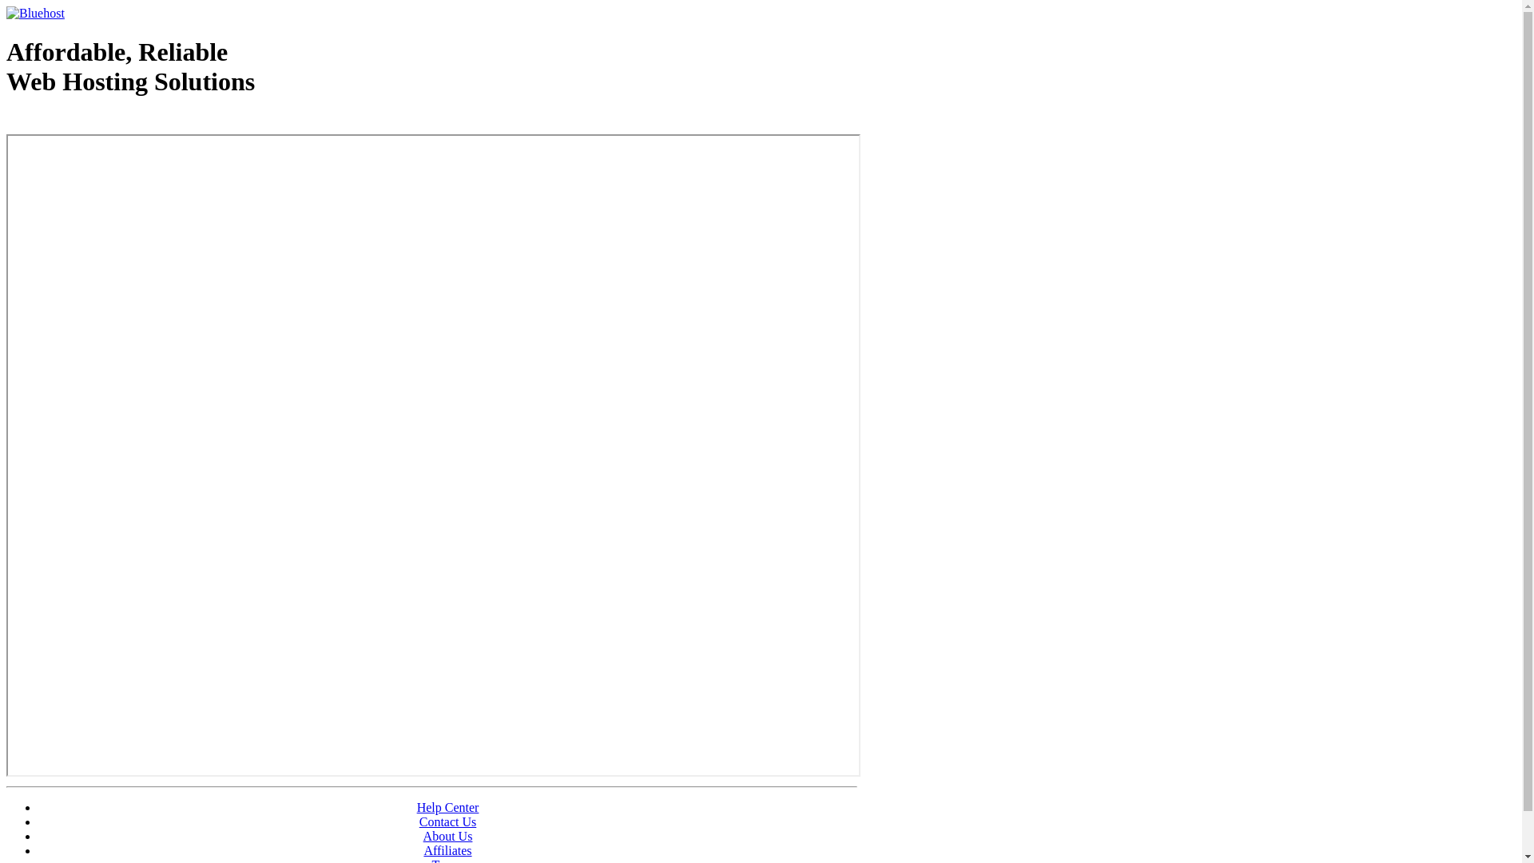  Describe the element at coordinates (448, 821) in the screenshot. I see `Contact Us` at that location.